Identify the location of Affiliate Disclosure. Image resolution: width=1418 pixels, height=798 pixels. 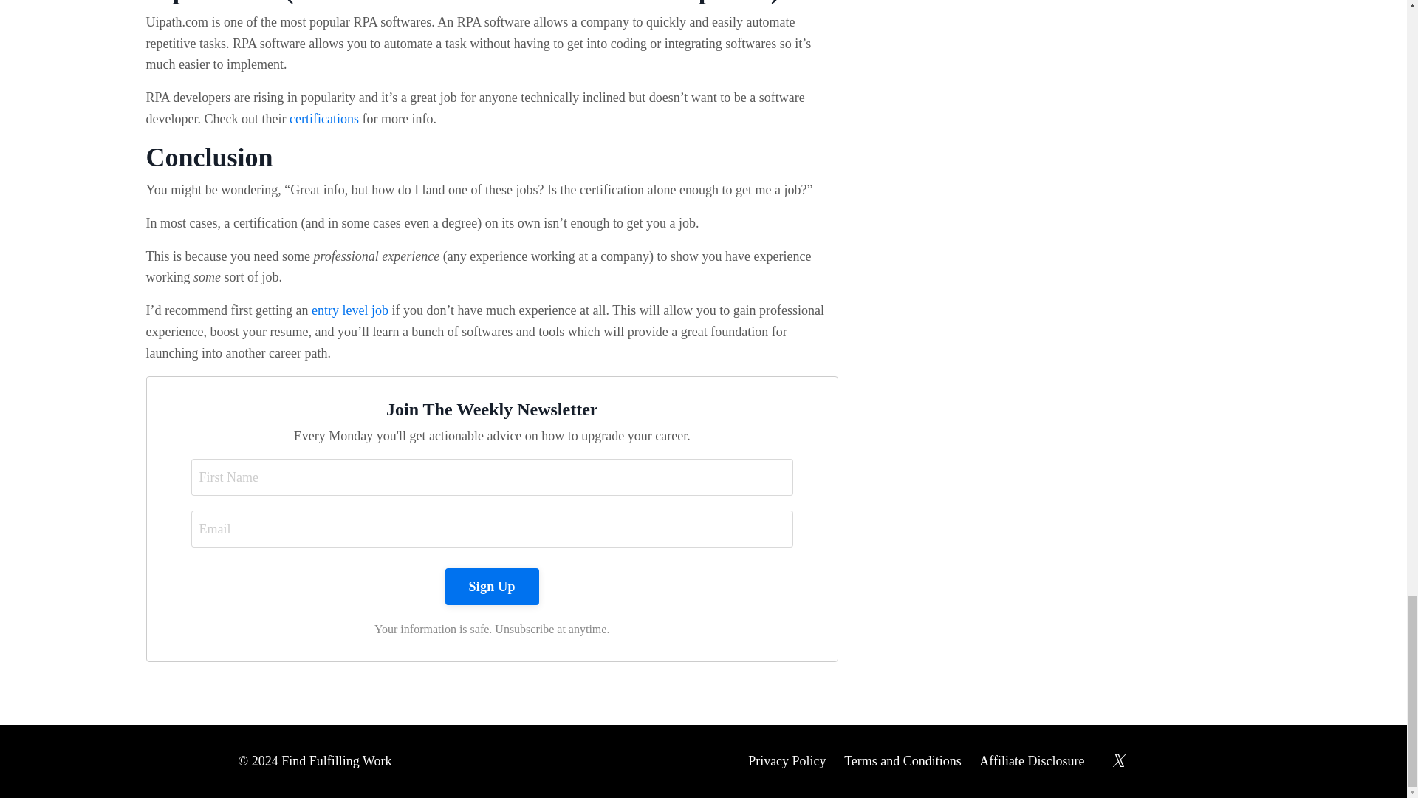
(1032, 761).